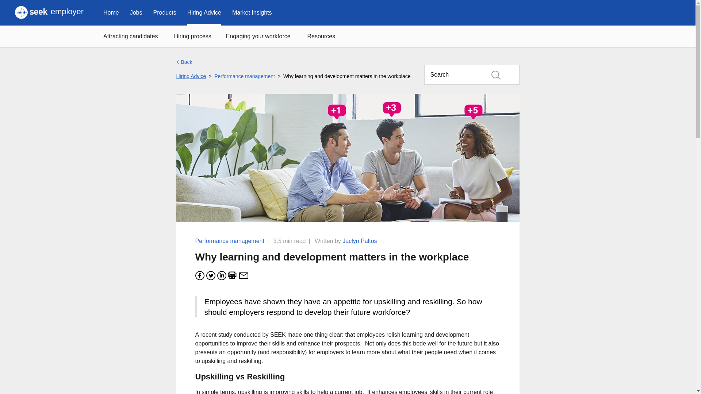  What do you see at coordinates (252, 13) in the screenshot?
I see `Market Insights` at bounding box center [252, 13].